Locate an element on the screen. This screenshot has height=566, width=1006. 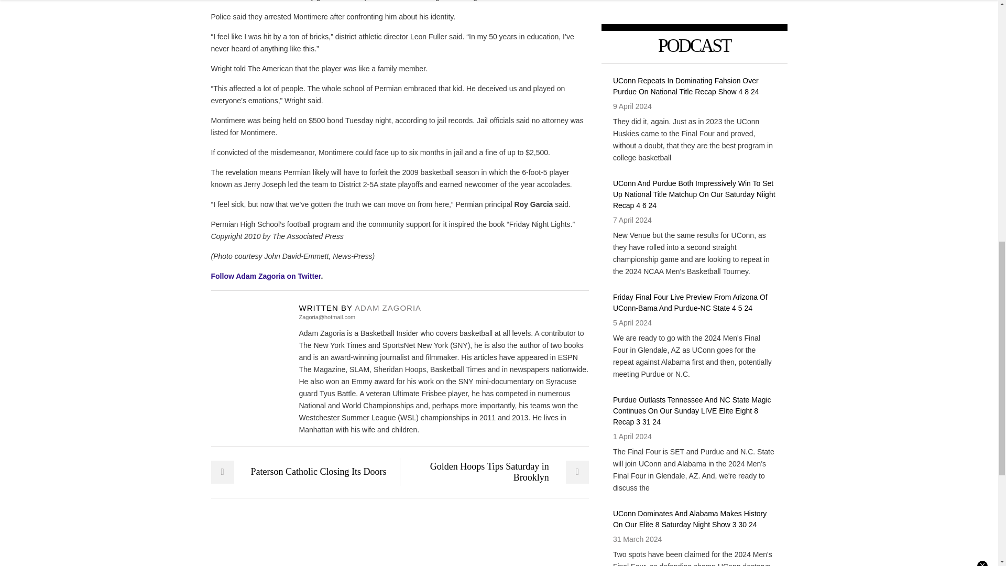
31 March 2024, 4:40 am UTC is located at coordinates (637, 539).